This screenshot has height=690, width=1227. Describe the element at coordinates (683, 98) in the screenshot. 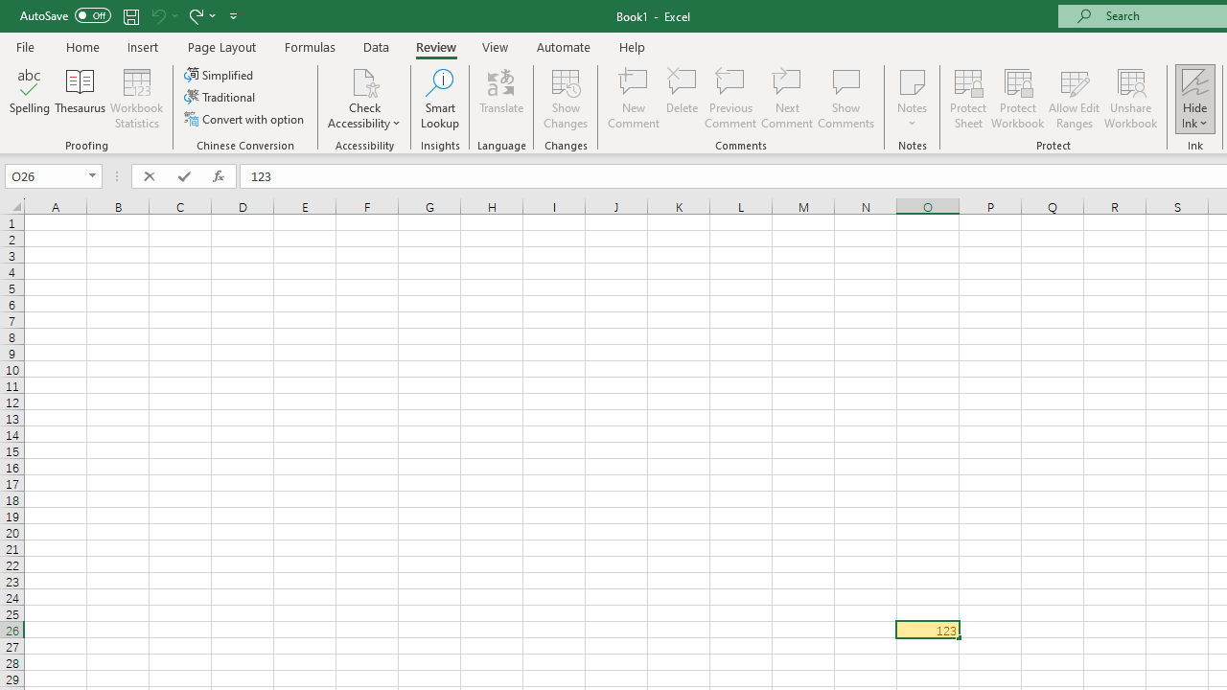

I see `Delete` at that location.